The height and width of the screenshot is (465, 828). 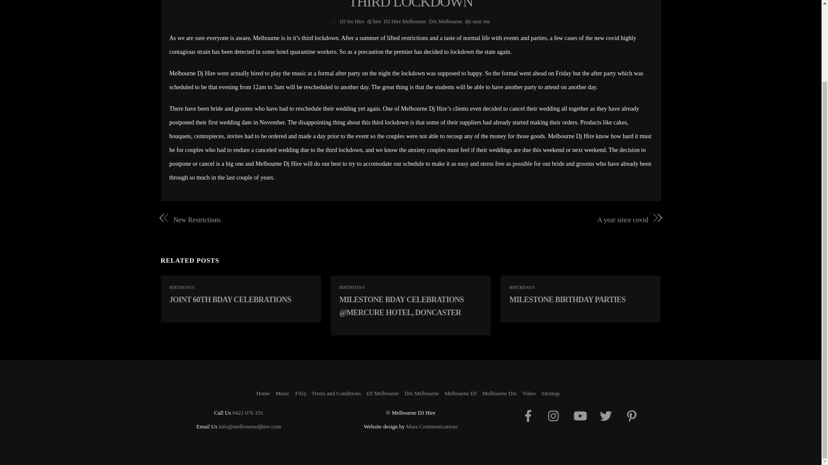 What do you see at coordinates (352, 22) in the screenshot?
I see `DJ for Hire` at bounding box center [352, 22].